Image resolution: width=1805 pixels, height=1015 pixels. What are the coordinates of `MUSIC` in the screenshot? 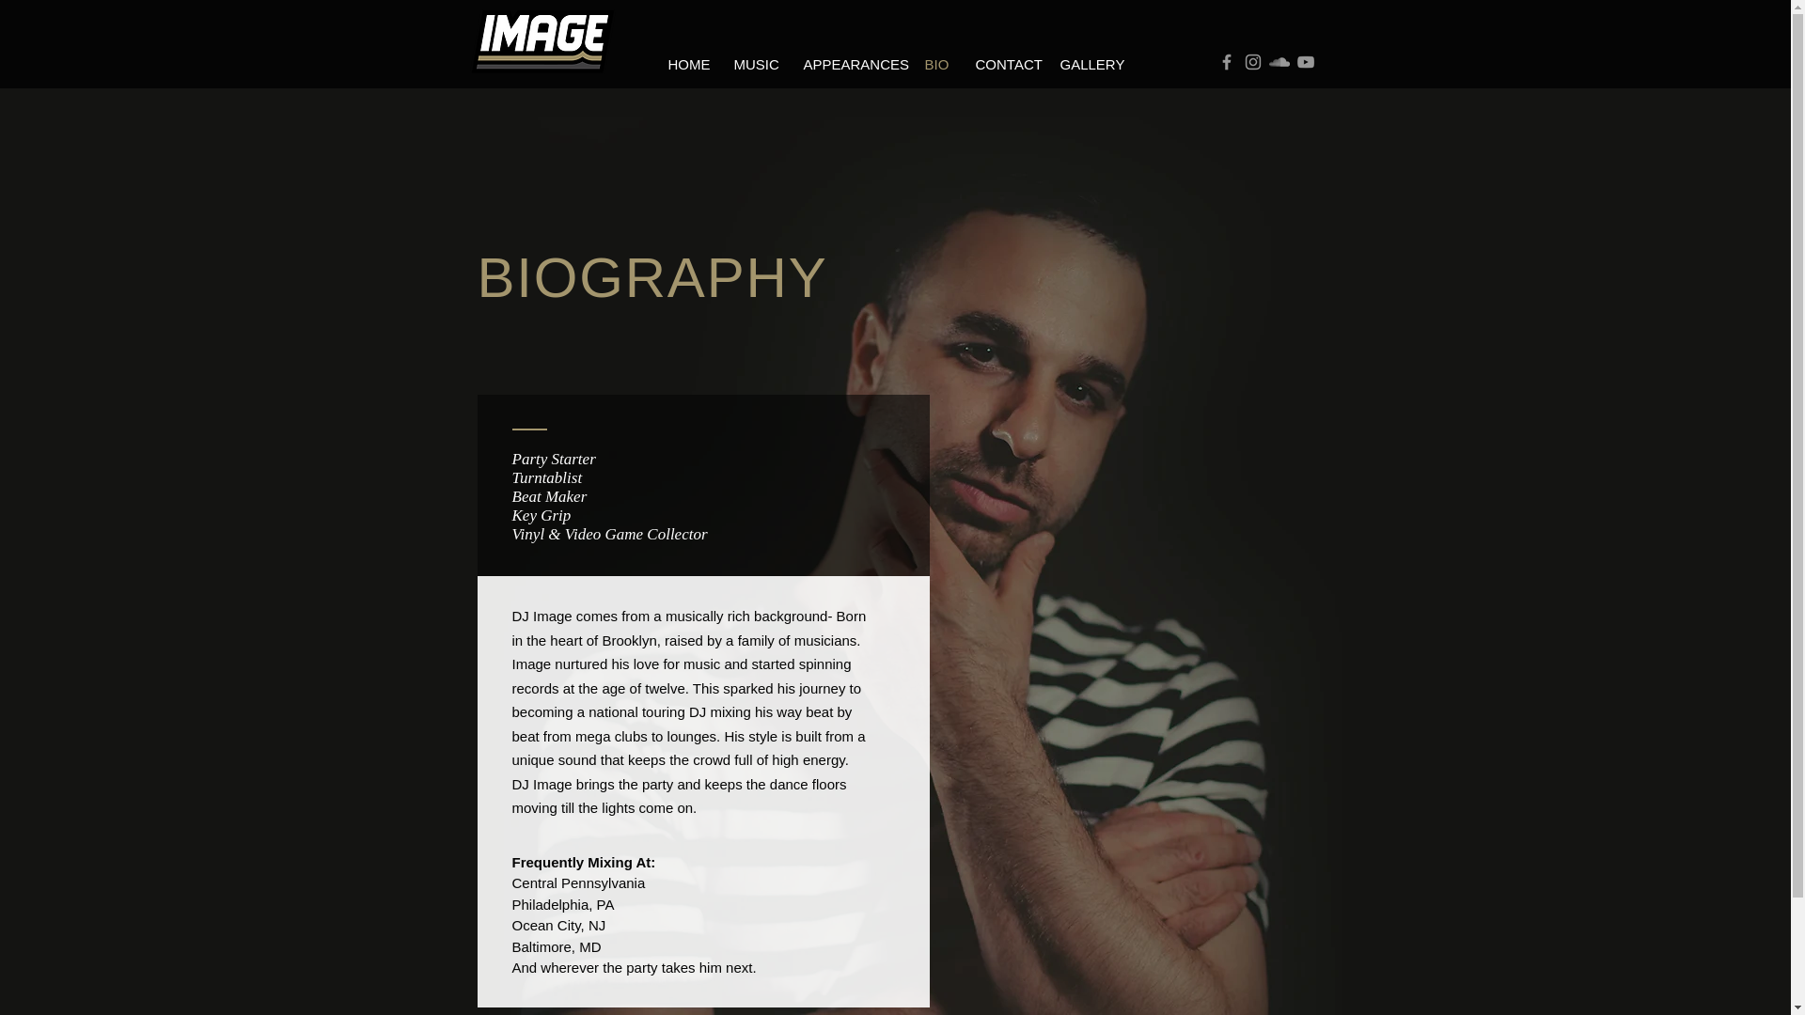 It's located at (752, 65).